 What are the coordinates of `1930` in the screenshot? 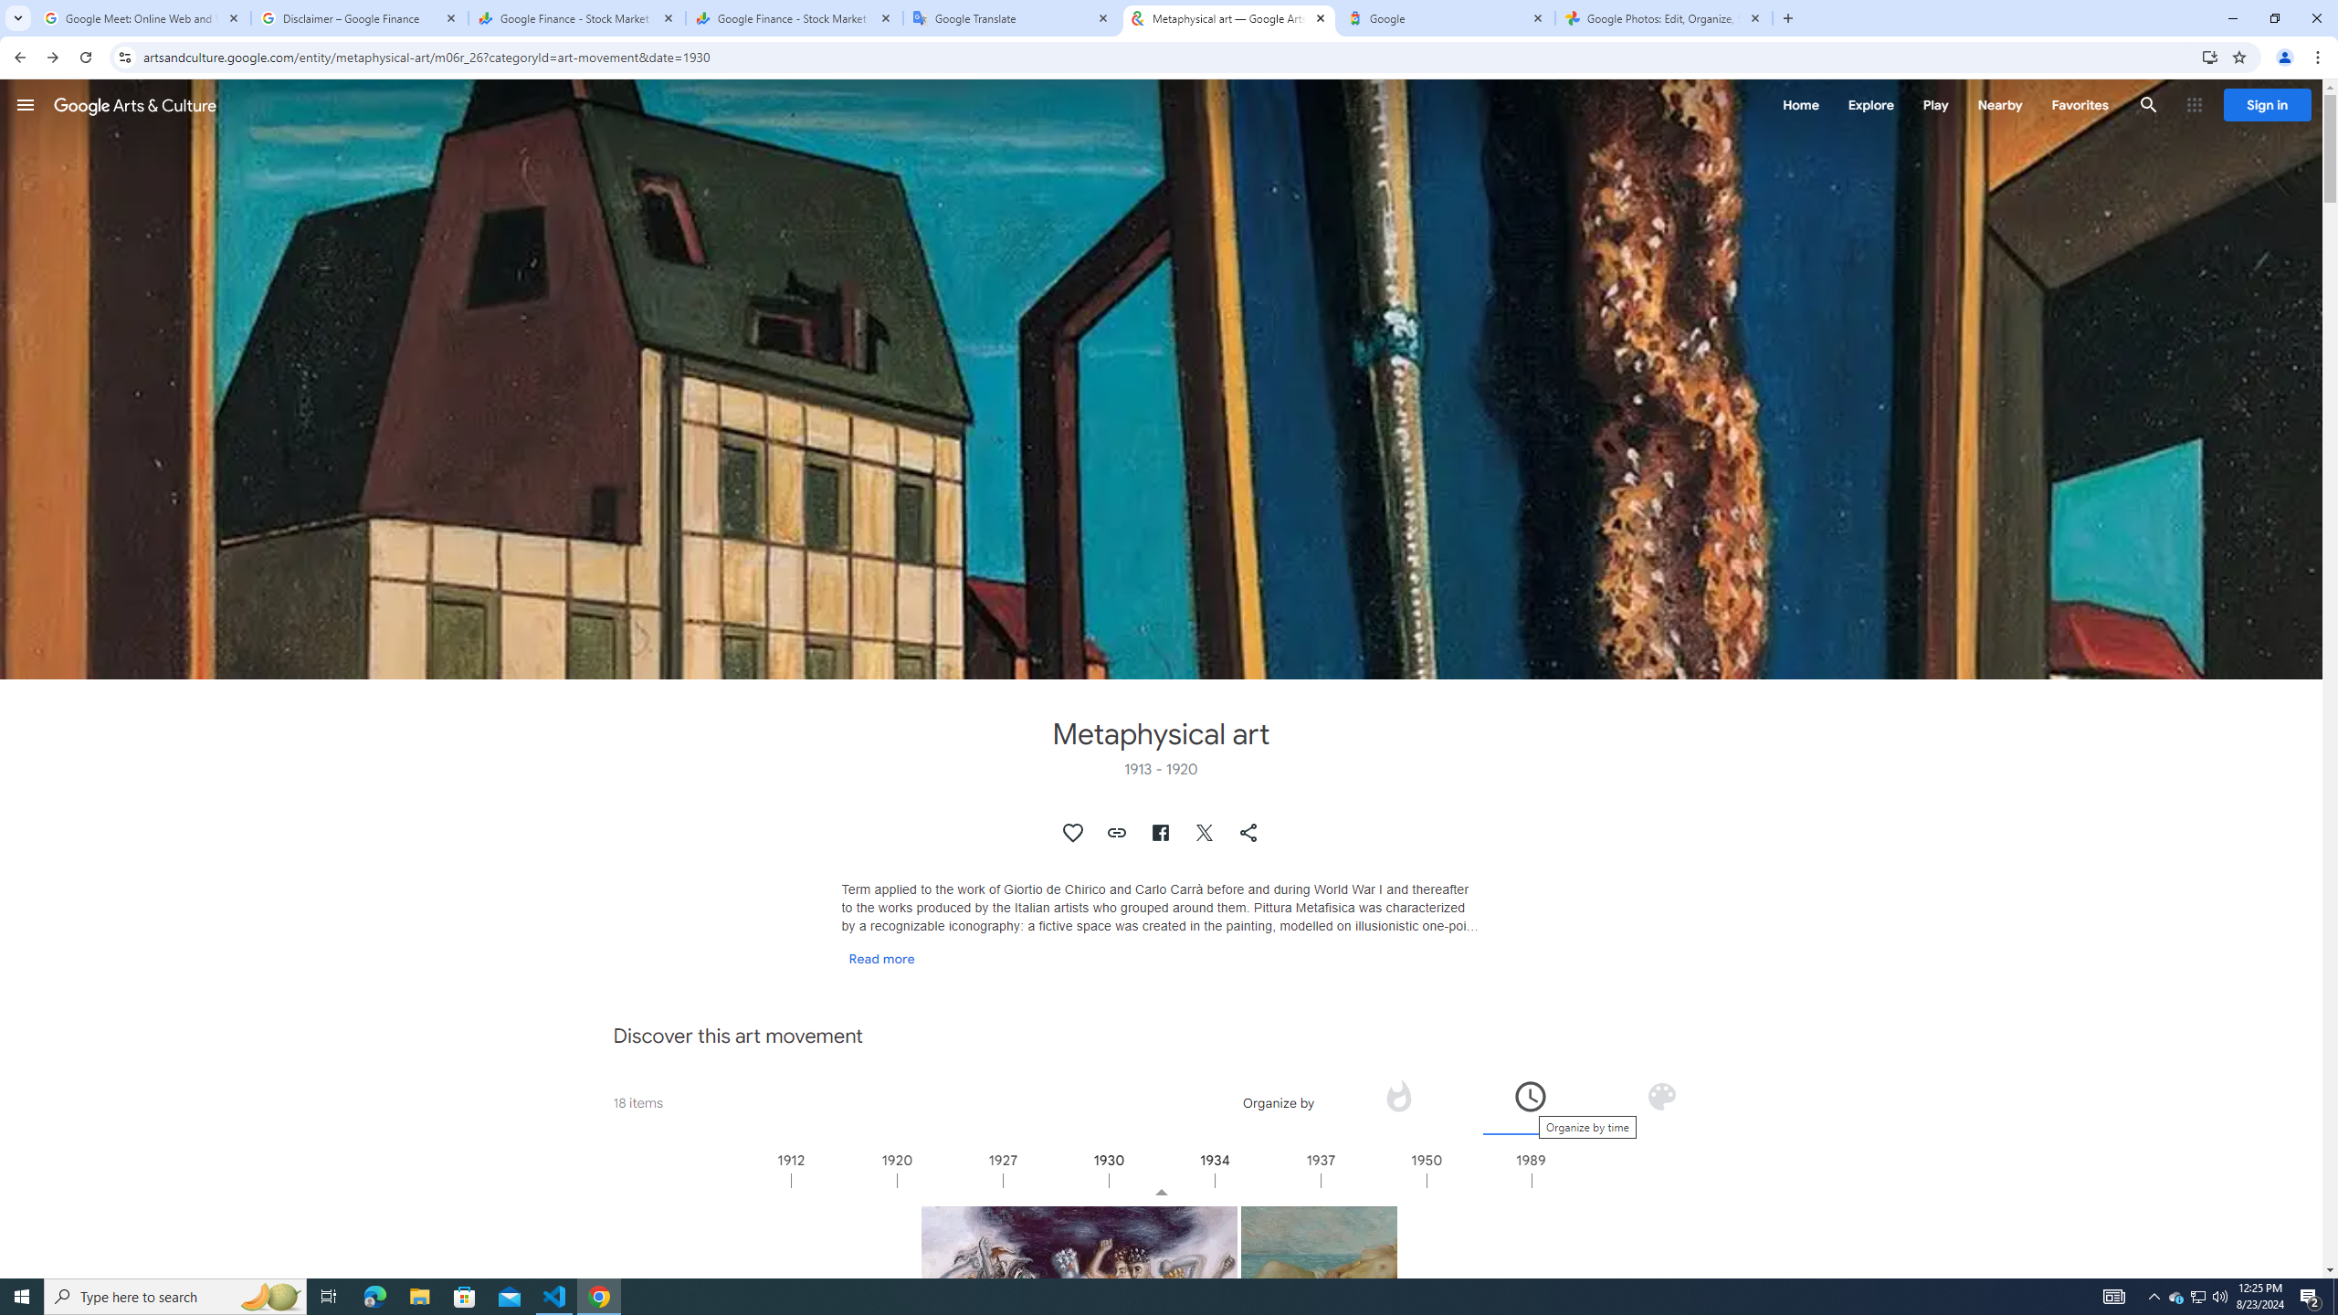 It's located at (1162, 1180).